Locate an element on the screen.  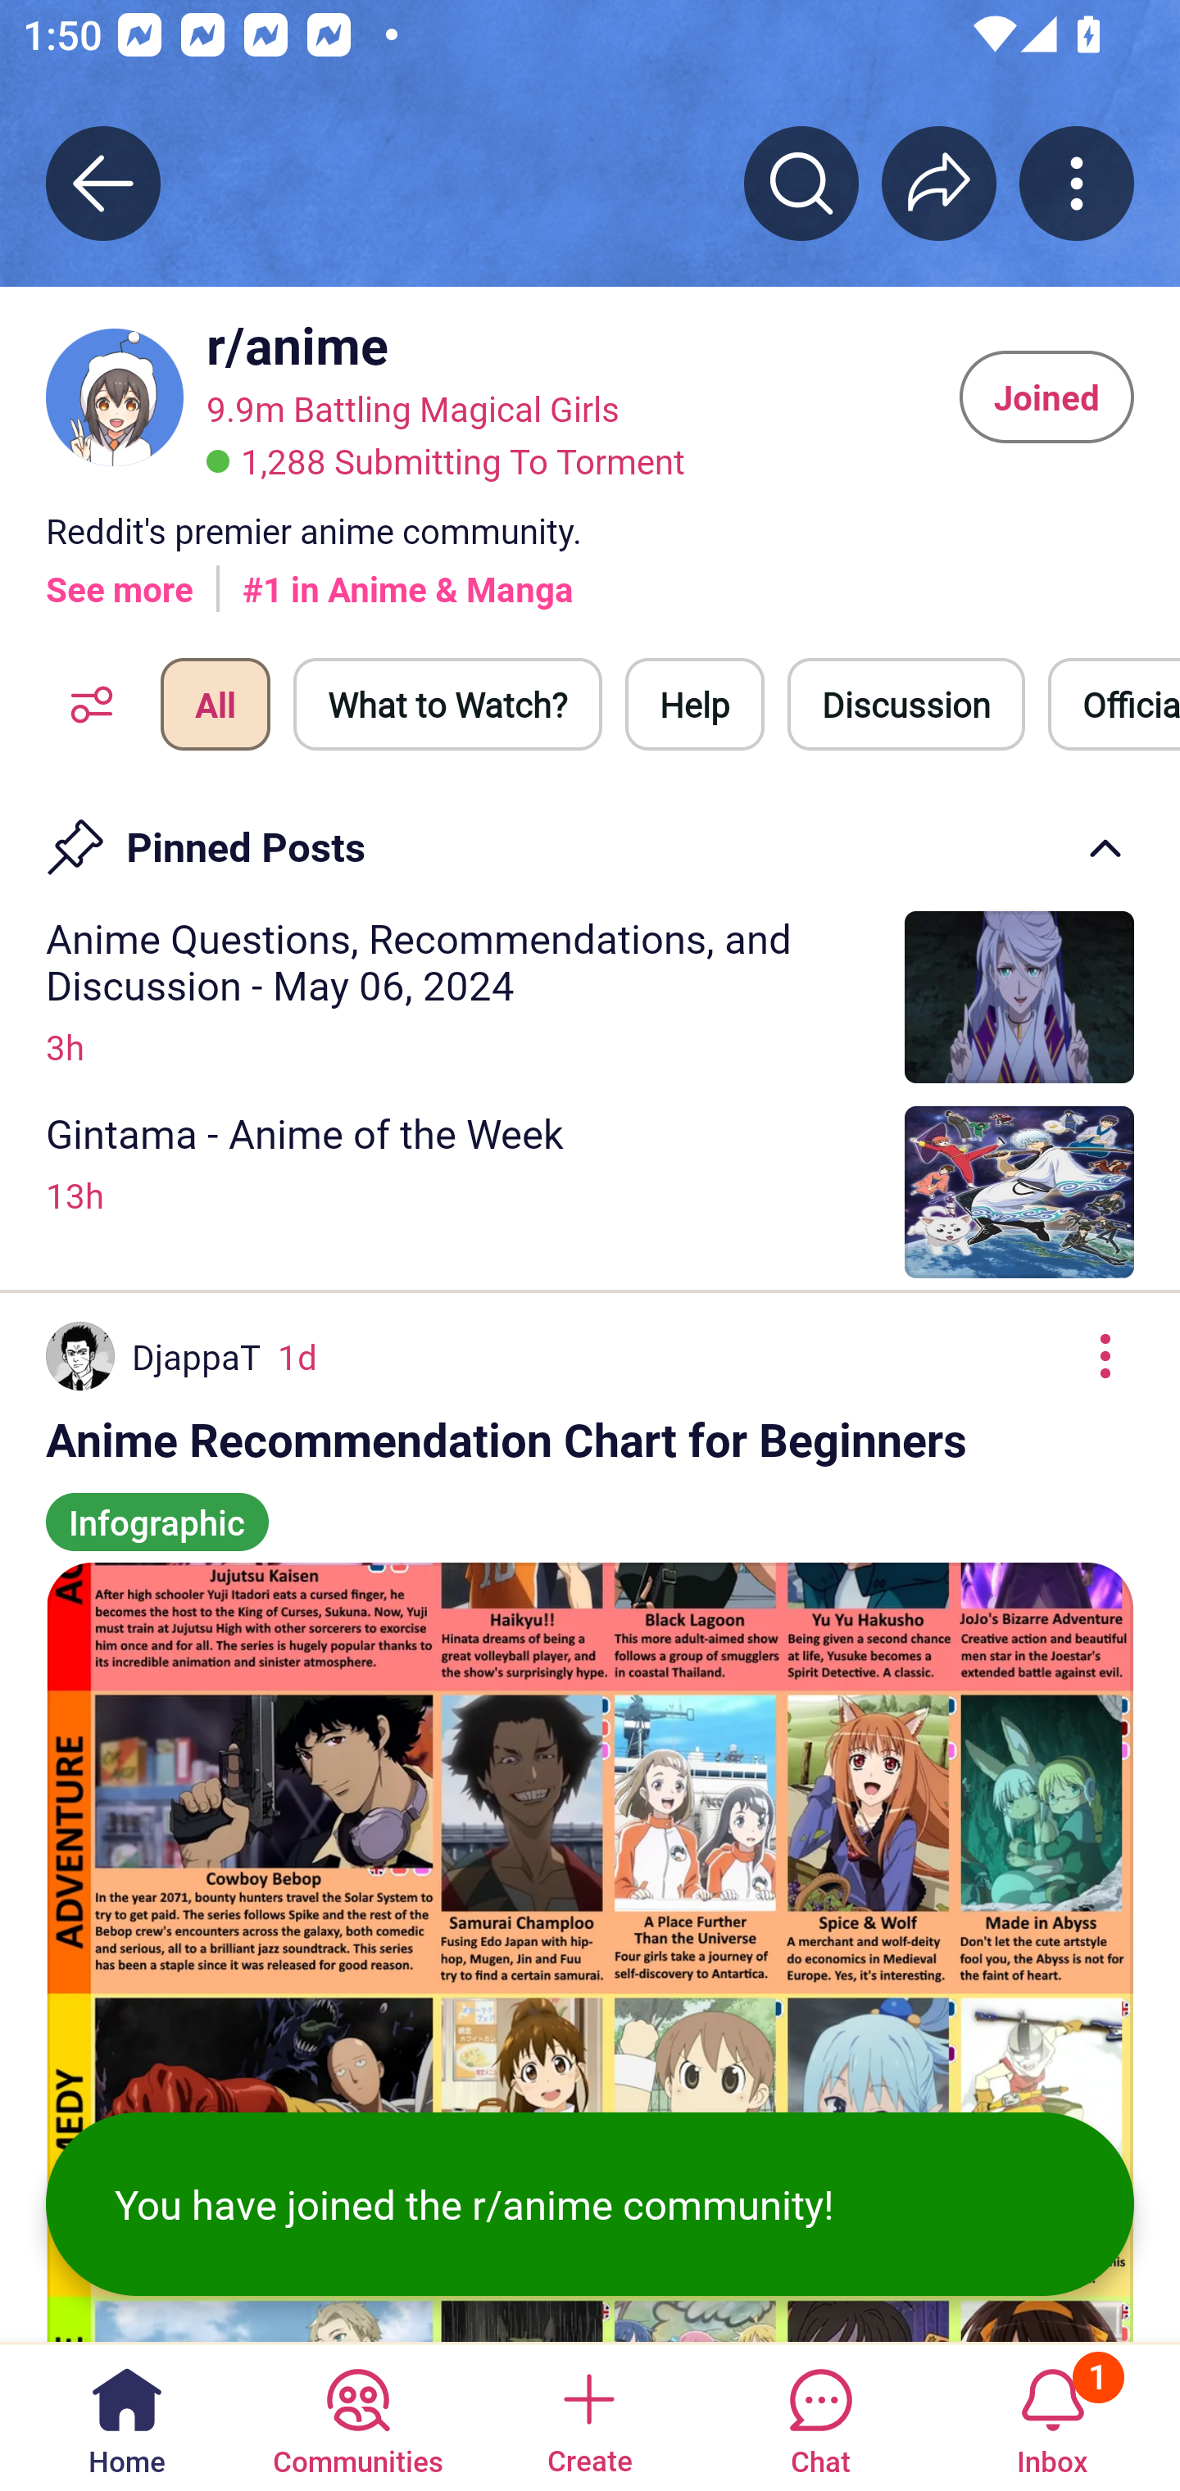
Help is located at coordinates (695, 703).